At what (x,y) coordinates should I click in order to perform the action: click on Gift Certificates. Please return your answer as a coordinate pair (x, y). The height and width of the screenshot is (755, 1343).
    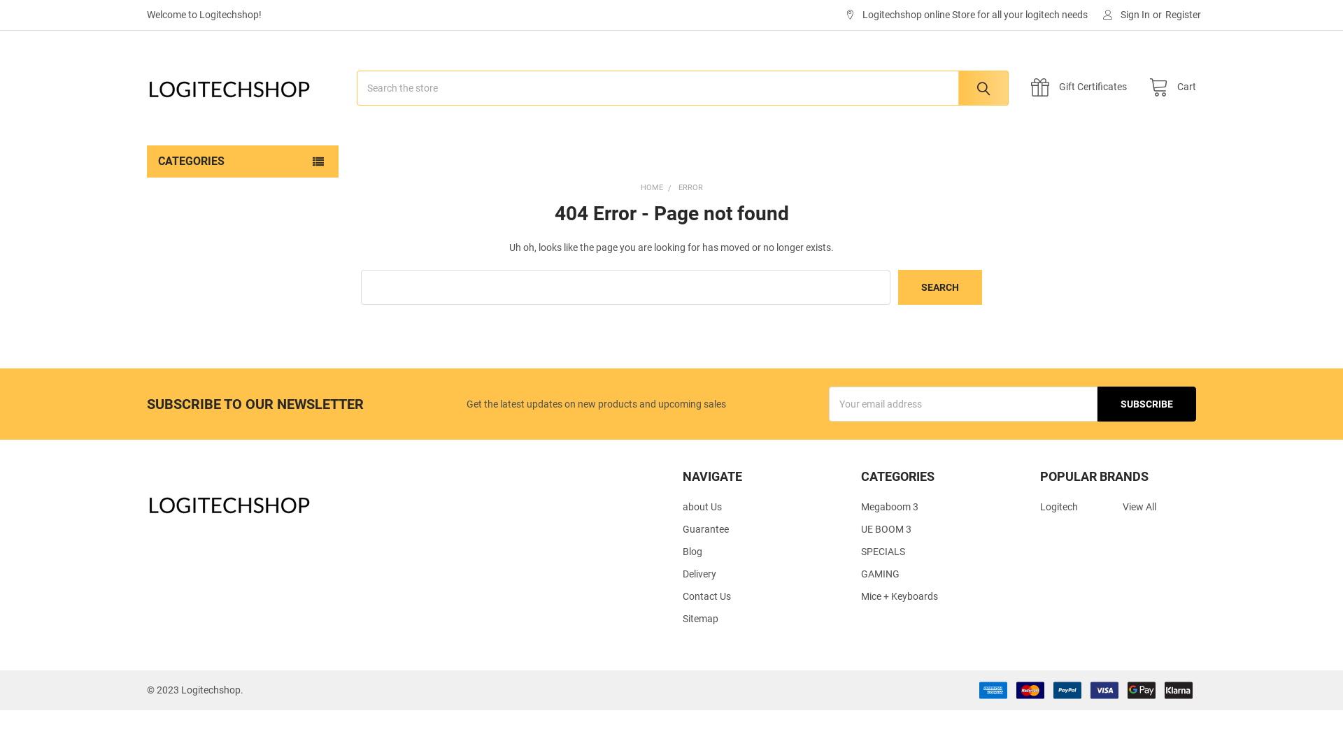
    Looking at the image, I should click on (1083, 88).